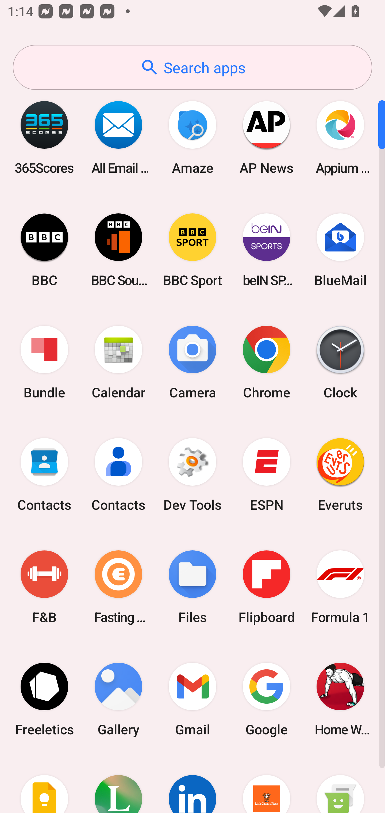  What do you see at coordinates (266, 363) in the screenshot?
I see `Chrome` at bounding box center [266, 363].